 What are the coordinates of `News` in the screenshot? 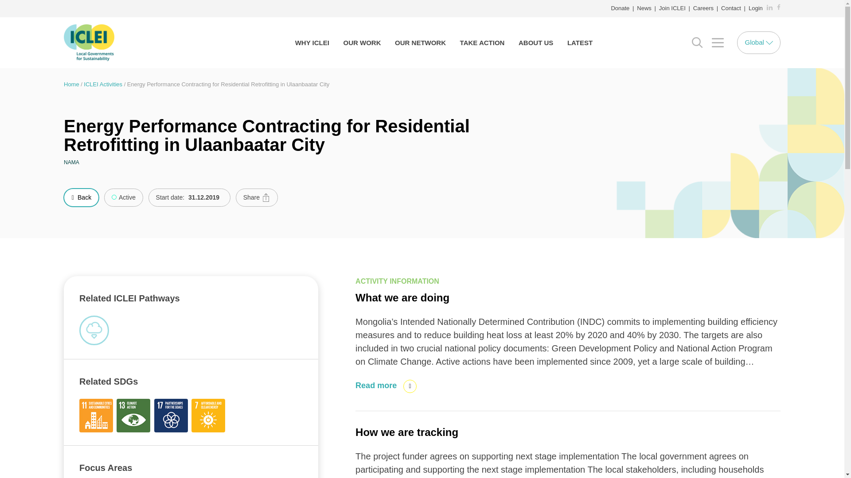 It's located at (644, 8).